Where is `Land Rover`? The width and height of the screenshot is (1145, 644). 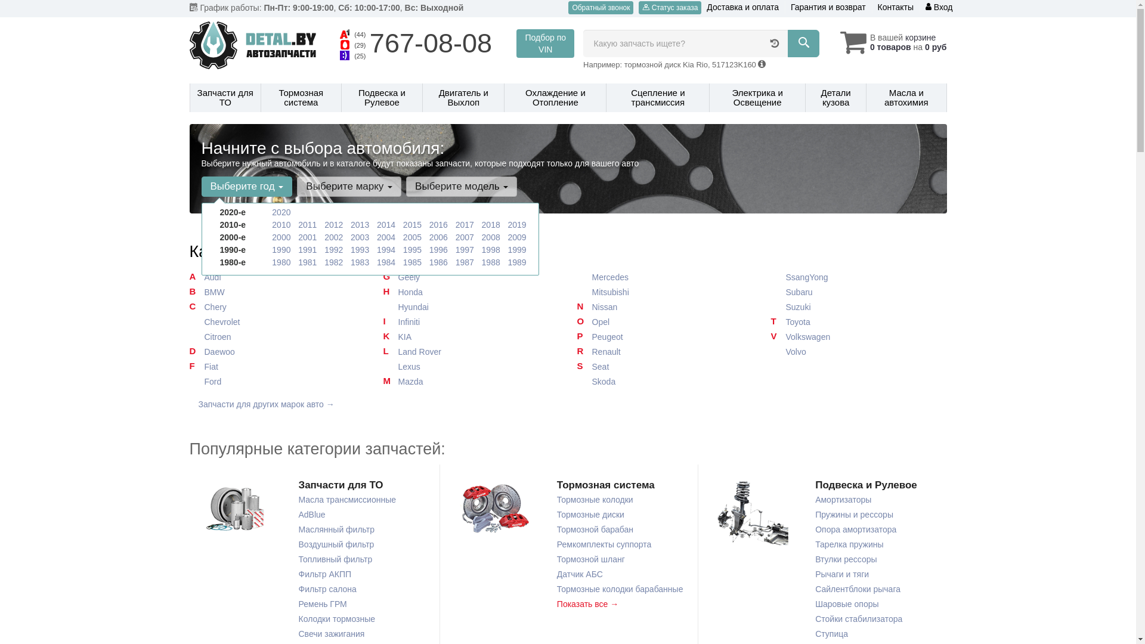
Land Rover is located at coordinates (471, 352).